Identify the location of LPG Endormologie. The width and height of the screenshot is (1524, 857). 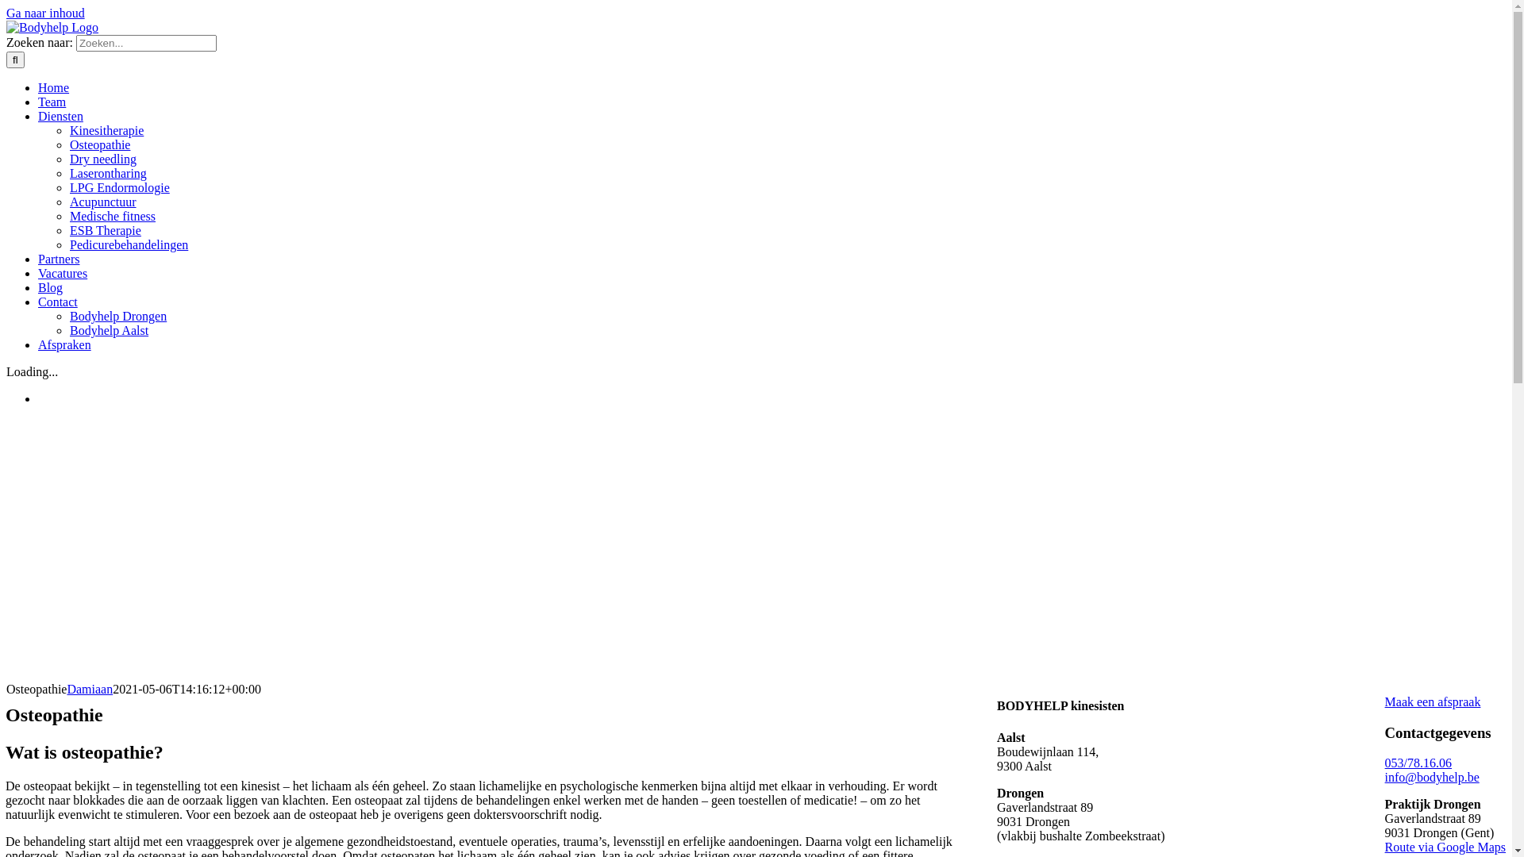
(120, 187).